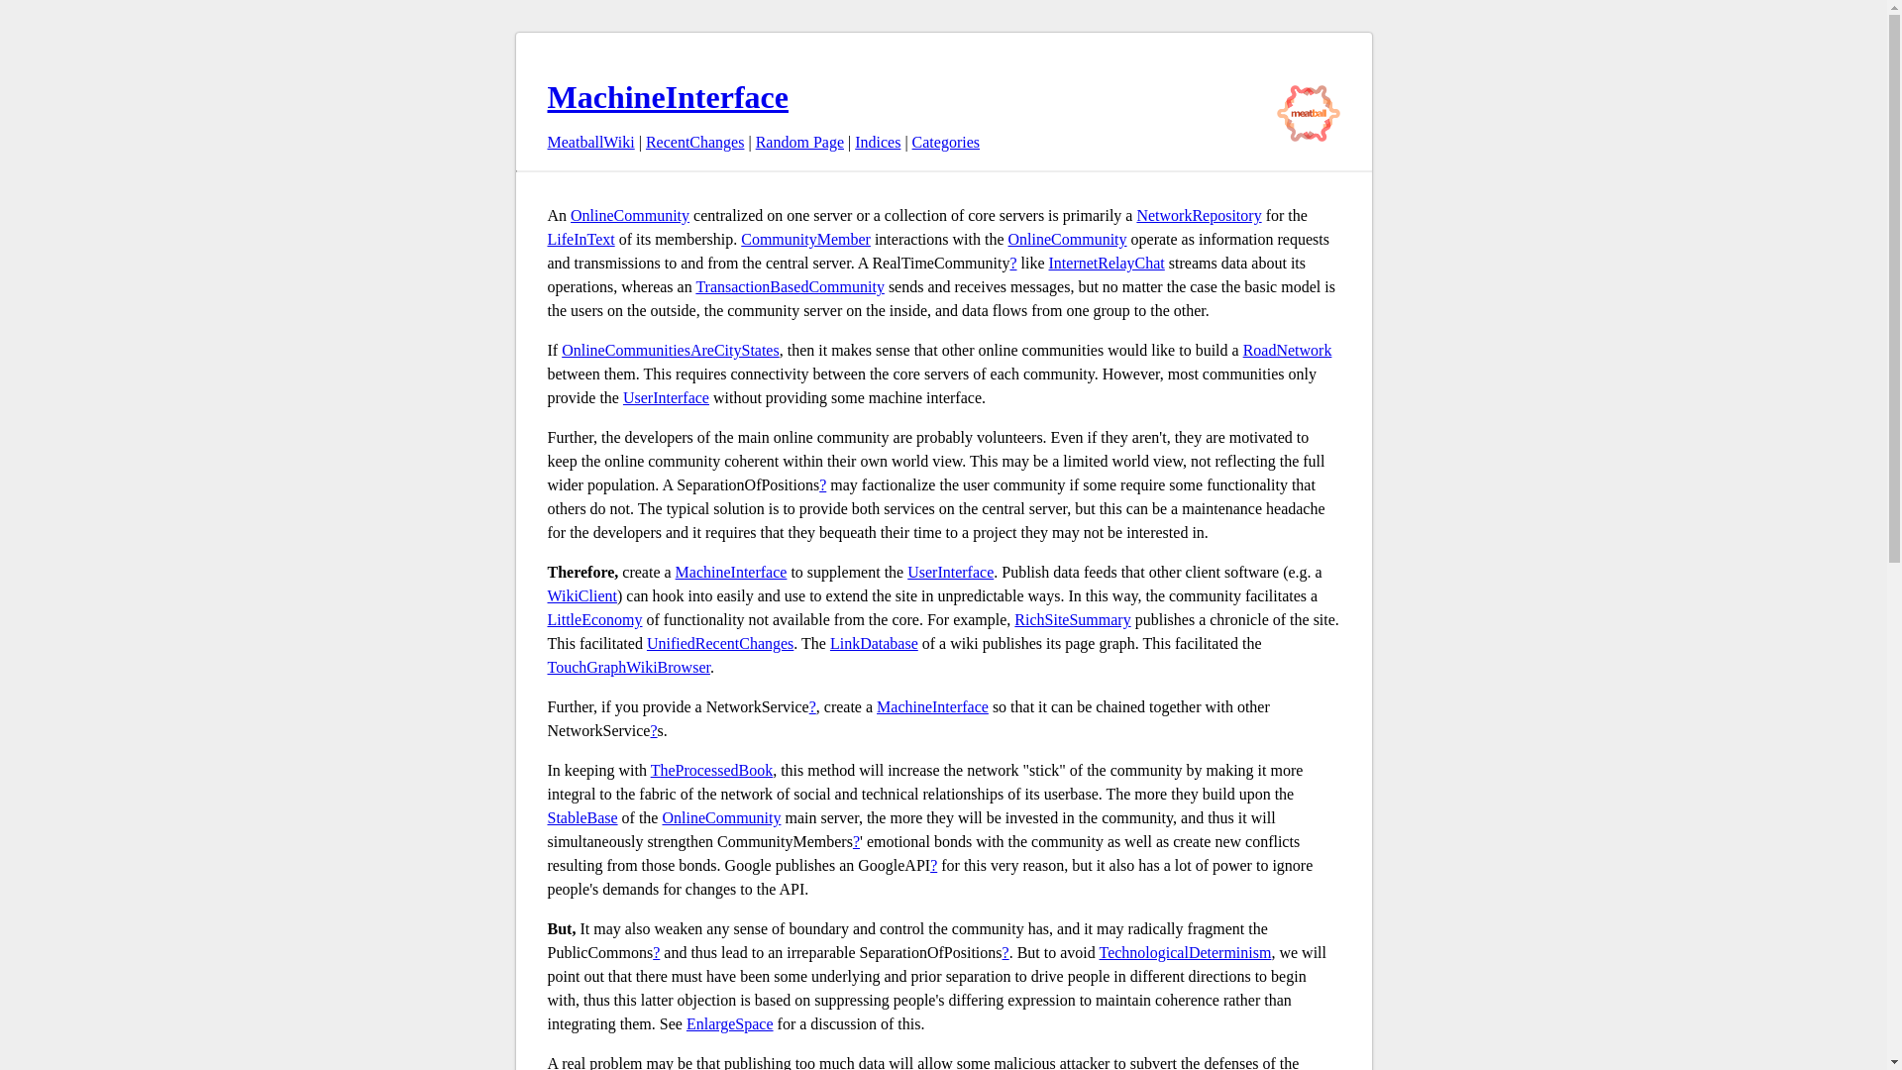 This screenshot has height=1070, width=1902. I want to click on TechnologicalDeterminism, so click(1185, 951).